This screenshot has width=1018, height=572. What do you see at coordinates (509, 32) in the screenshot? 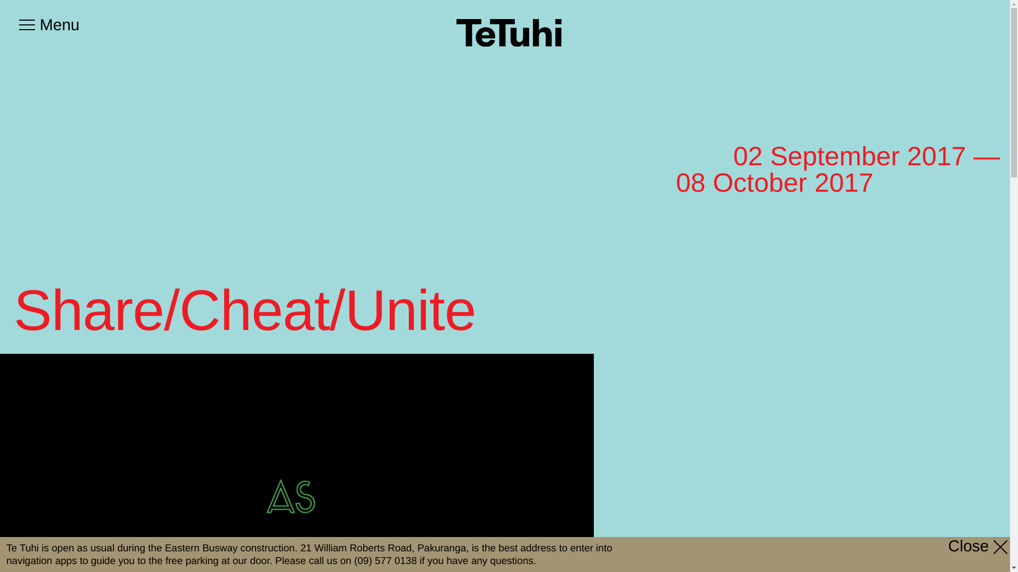
I see `TeTuhi` at bounding box center [509, 32].